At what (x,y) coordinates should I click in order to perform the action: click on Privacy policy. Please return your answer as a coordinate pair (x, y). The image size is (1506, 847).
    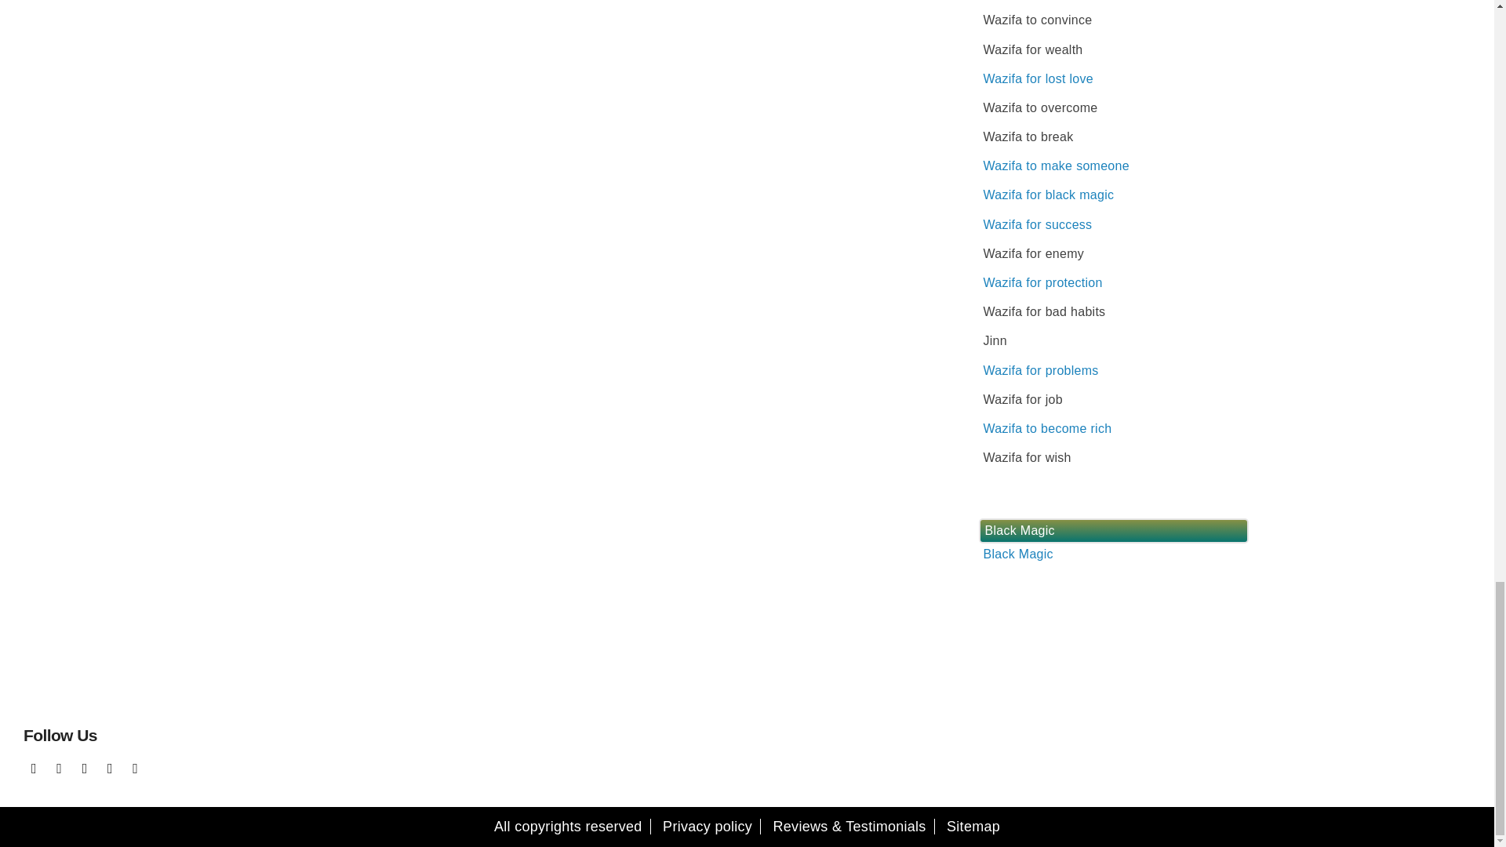
    Looking at the image, I should click on (708, 827).